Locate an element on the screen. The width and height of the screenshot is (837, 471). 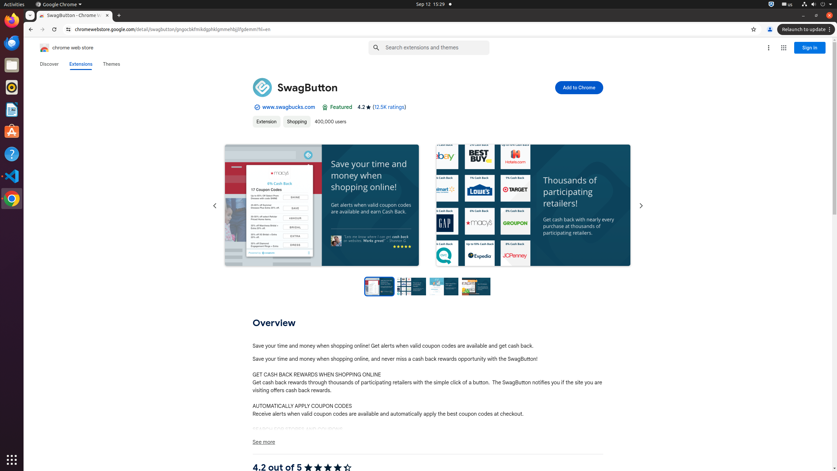
View site information is located at coordinates (68, 29).